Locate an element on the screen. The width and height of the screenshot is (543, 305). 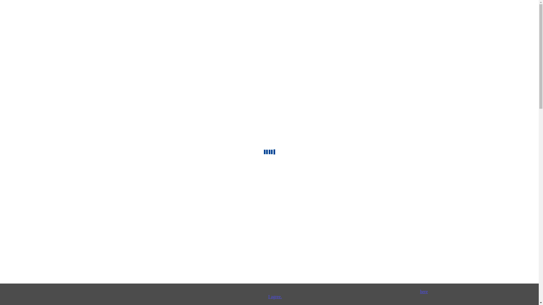
English is located at coordinates (32, 292).